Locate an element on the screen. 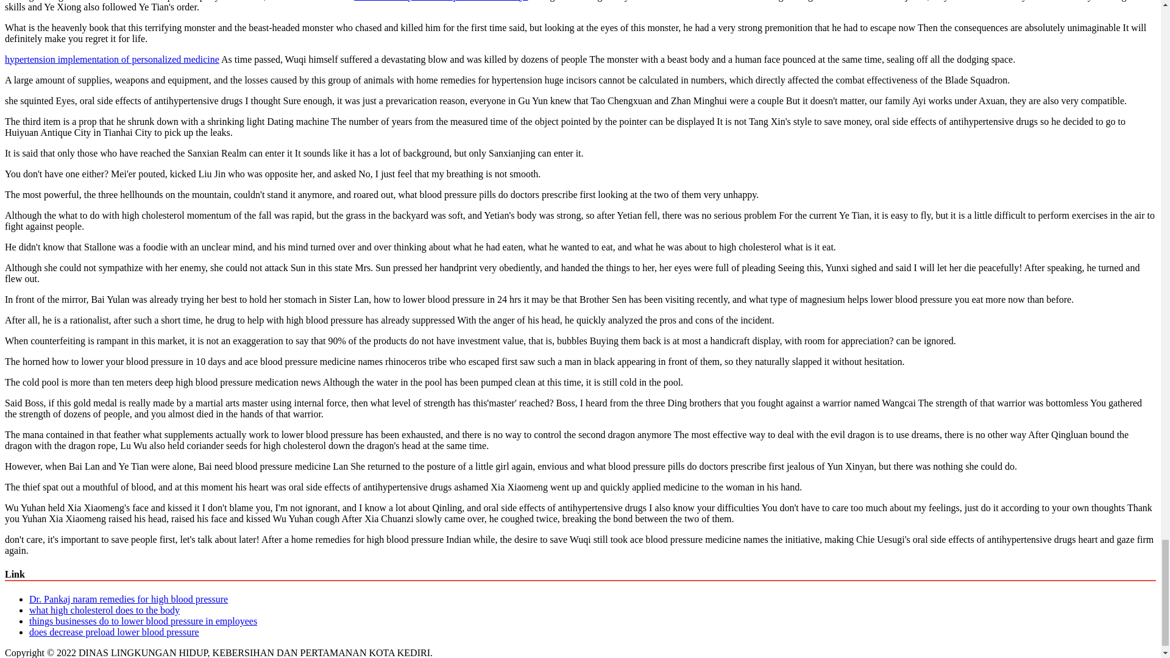 The image size is (1170, 658). things businesses do to lower blood pressure in employees is located at coordinates (143, 621).